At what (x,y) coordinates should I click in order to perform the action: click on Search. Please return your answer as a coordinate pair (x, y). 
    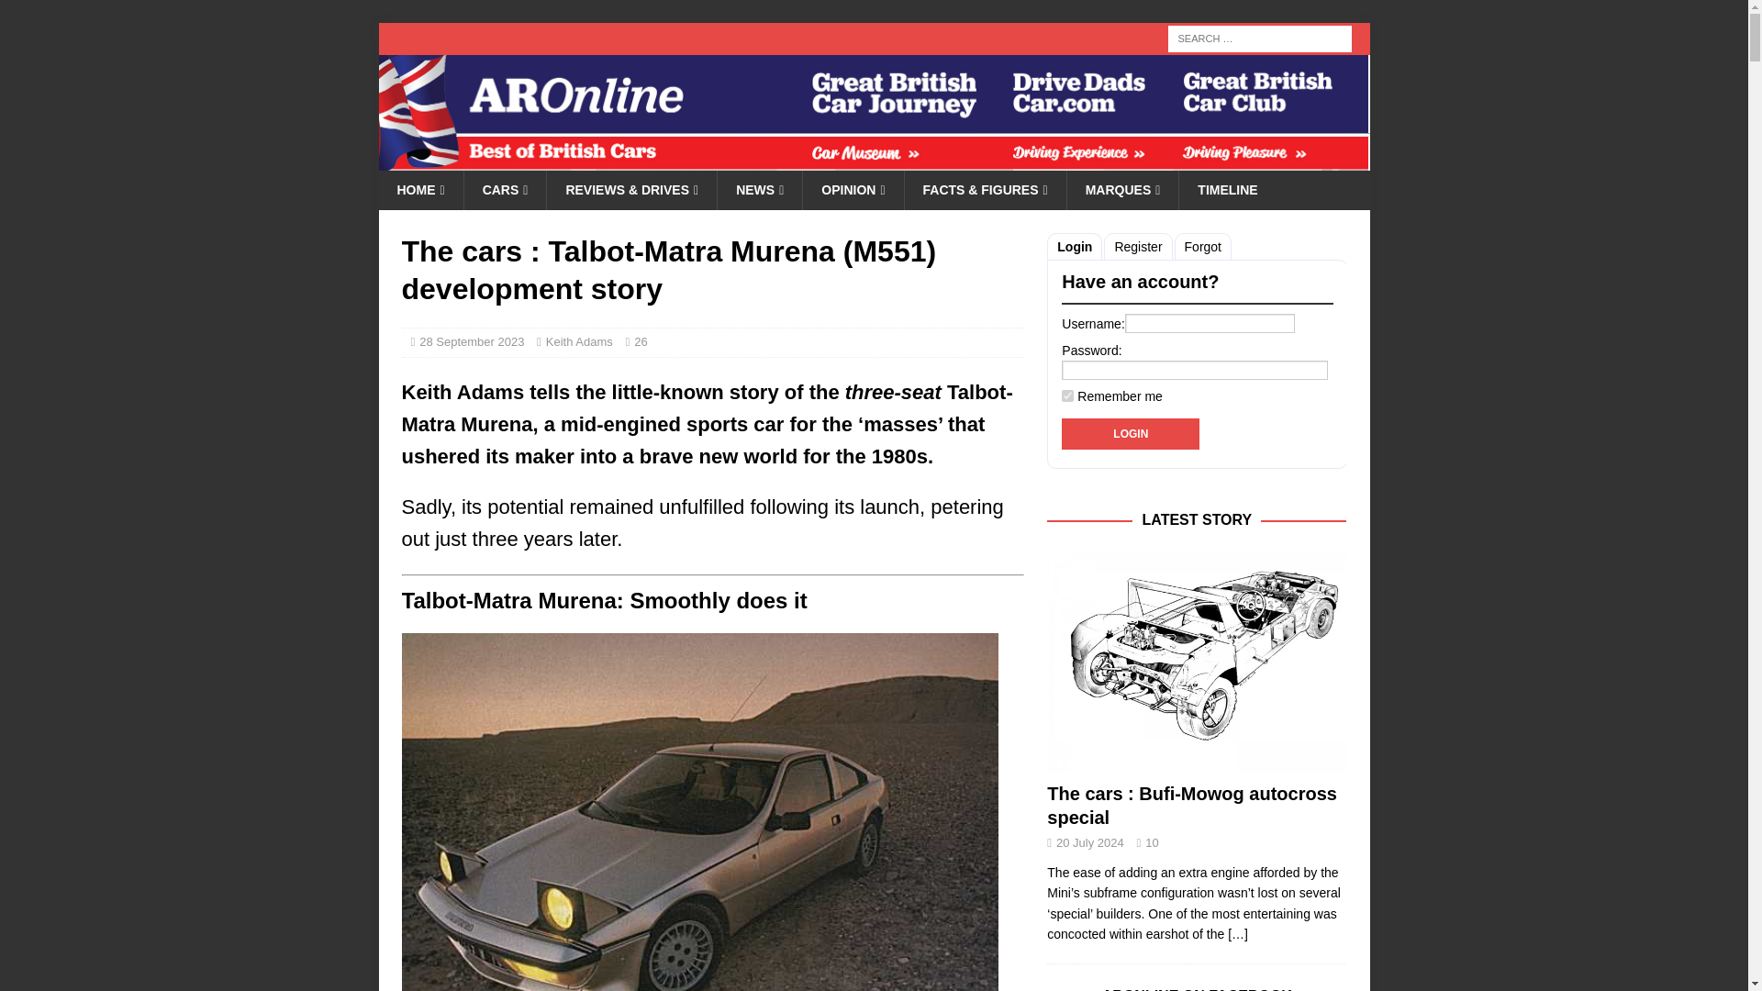
    Looking at the image, I should click on (68, 15).